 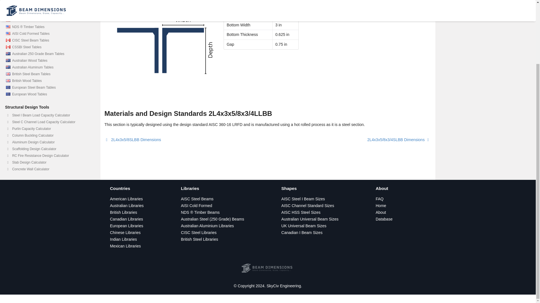 What do you see at coordinates (127, 219) in the screenshot?
I see `Canadian Libraries` at bounding box center [127, 219].